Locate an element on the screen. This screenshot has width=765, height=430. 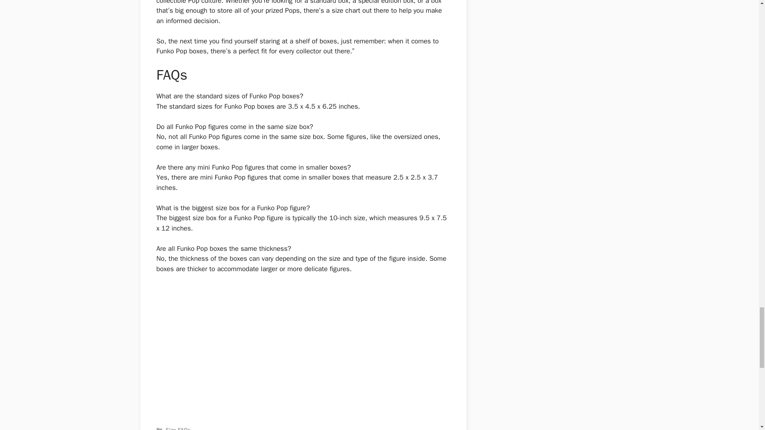
Size FAQs is located at coordinates (178, 428).